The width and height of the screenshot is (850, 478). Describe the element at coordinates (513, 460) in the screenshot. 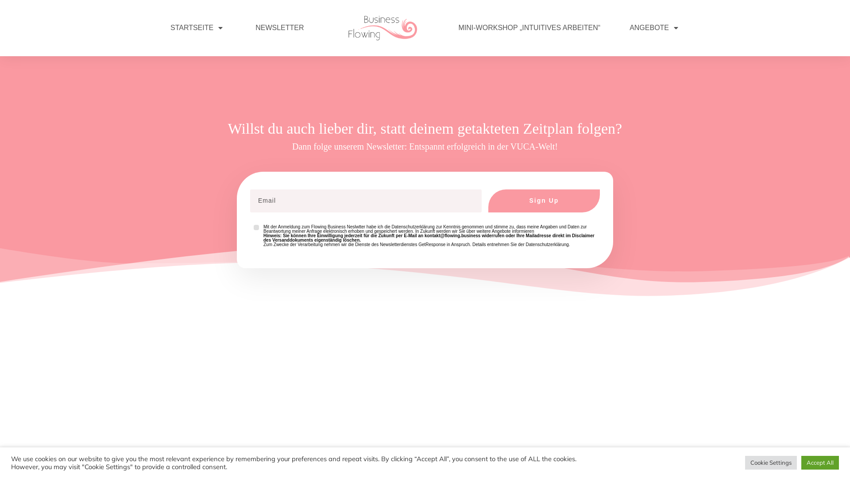

I see `Privacy Policy` at that location.